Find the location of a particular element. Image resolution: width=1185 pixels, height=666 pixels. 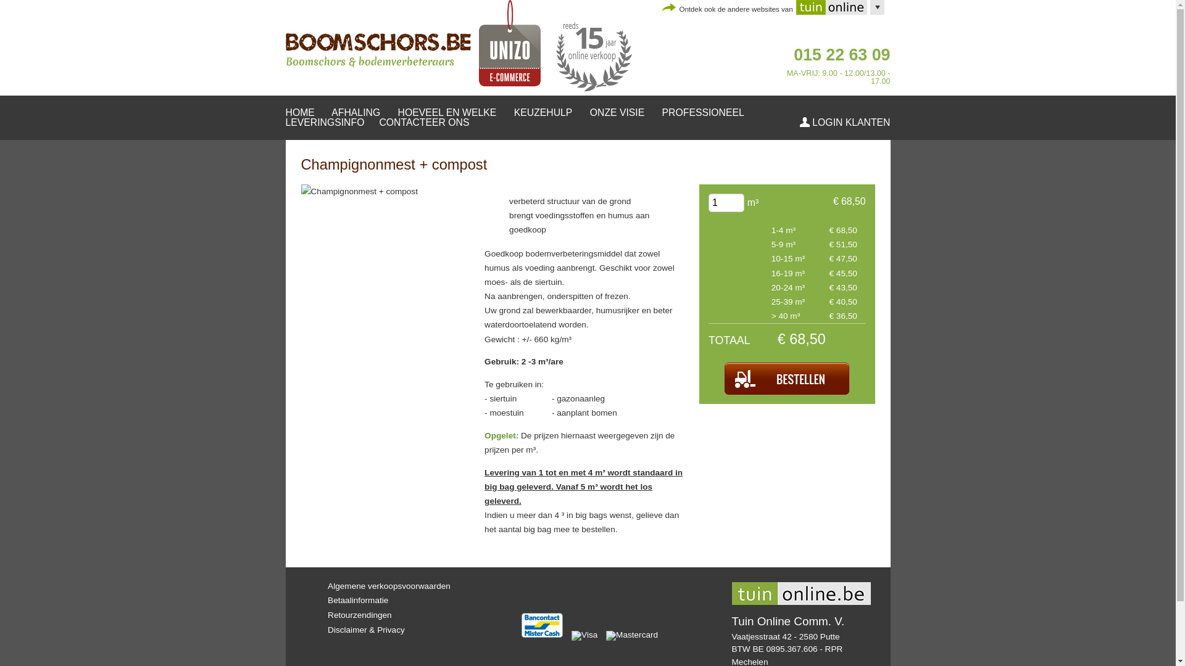

Betaalinformatie is located at coordinates (358, 601).